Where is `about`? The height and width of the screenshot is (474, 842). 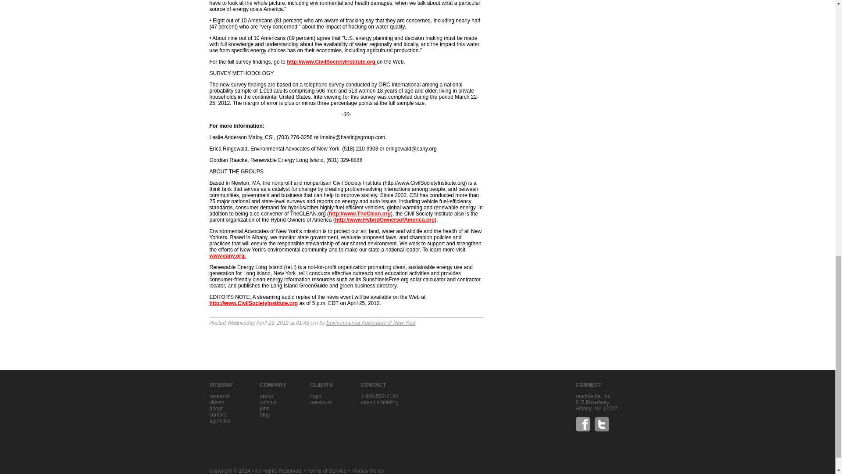
about is located at coordinates (266, 396).